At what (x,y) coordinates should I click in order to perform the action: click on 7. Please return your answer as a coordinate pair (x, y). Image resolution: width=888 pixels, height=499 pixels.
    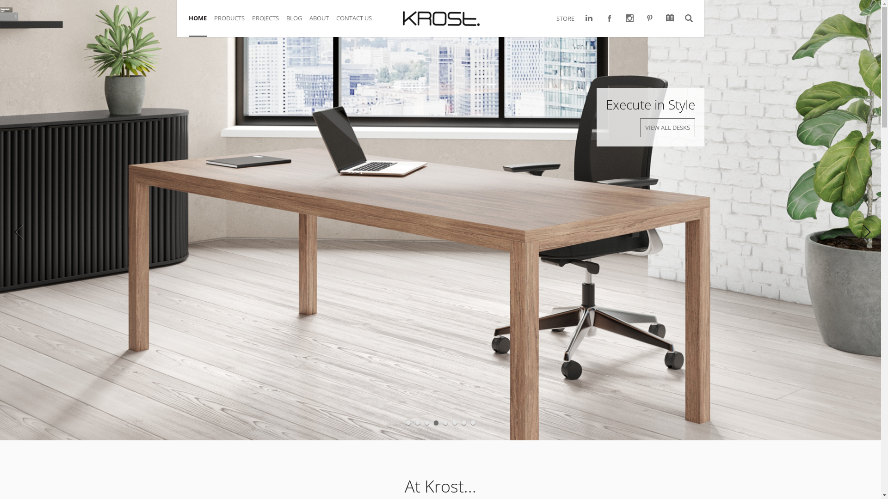
    Looking at the image, I should click on (464, 423).